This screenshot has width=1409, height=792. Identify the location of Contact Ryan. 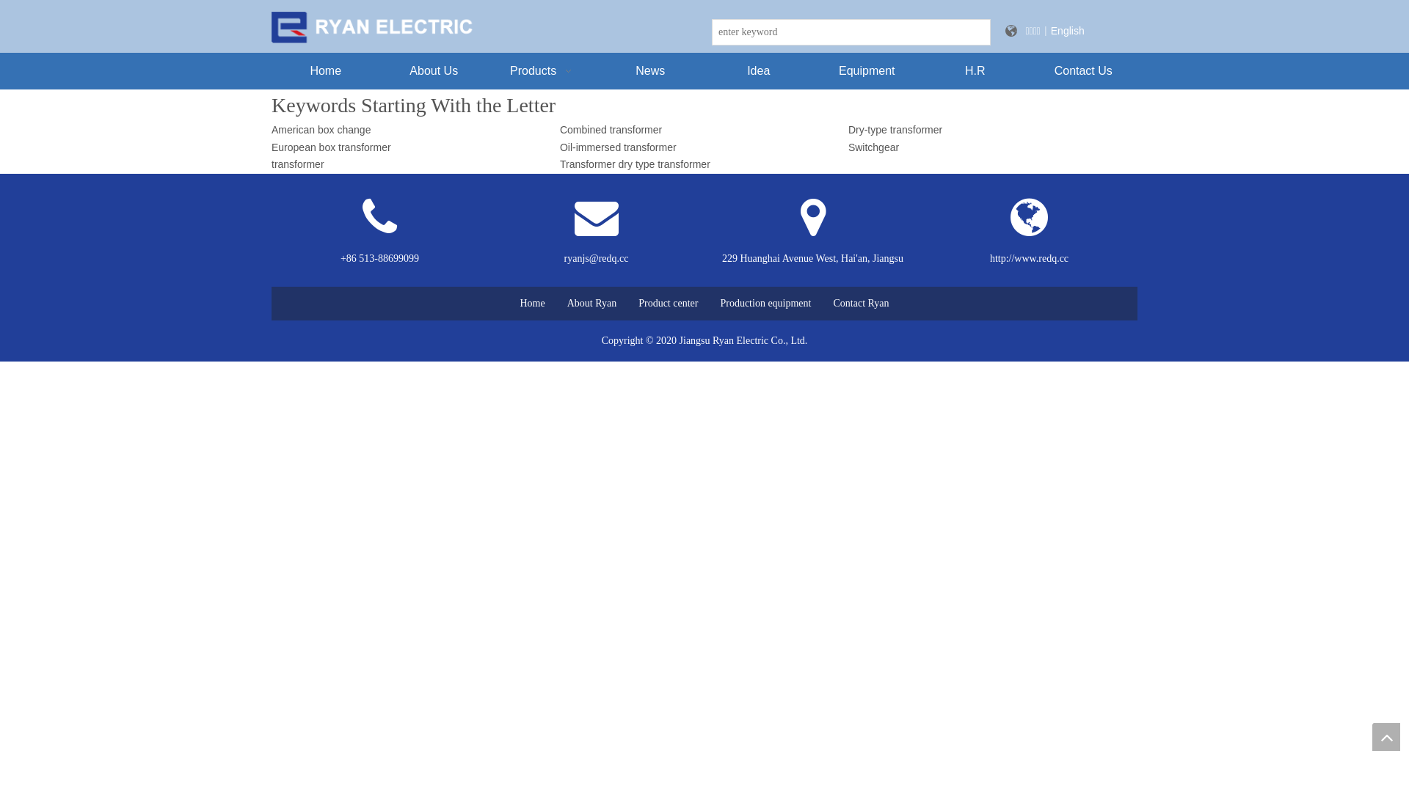
(861, 304).